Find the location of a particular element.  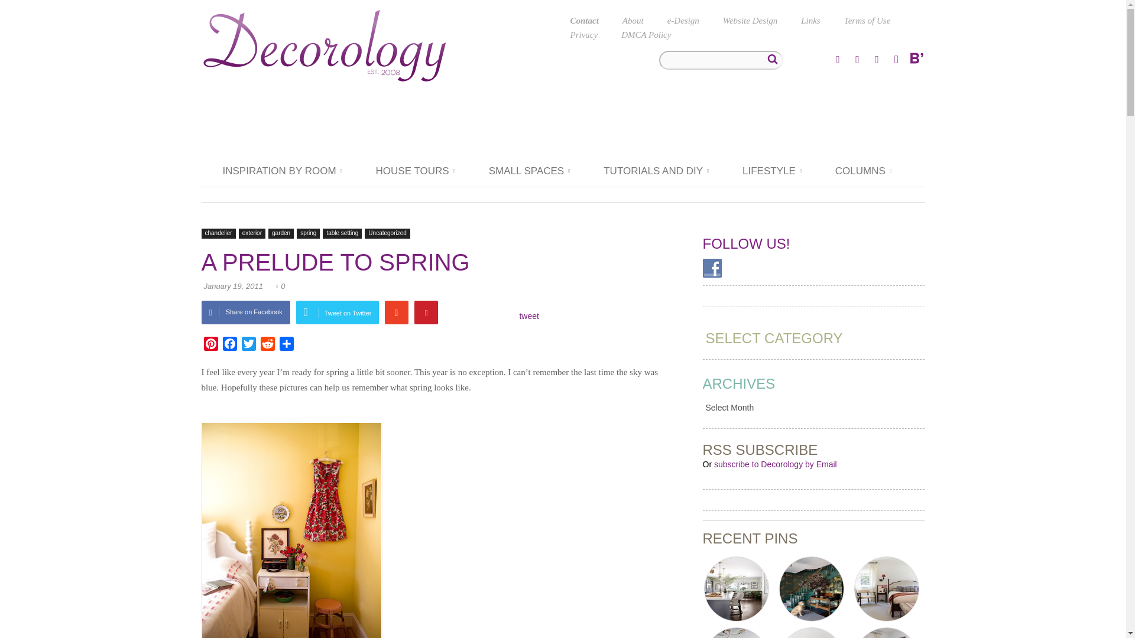

Terms of Use is located at coordinates (868, 21).